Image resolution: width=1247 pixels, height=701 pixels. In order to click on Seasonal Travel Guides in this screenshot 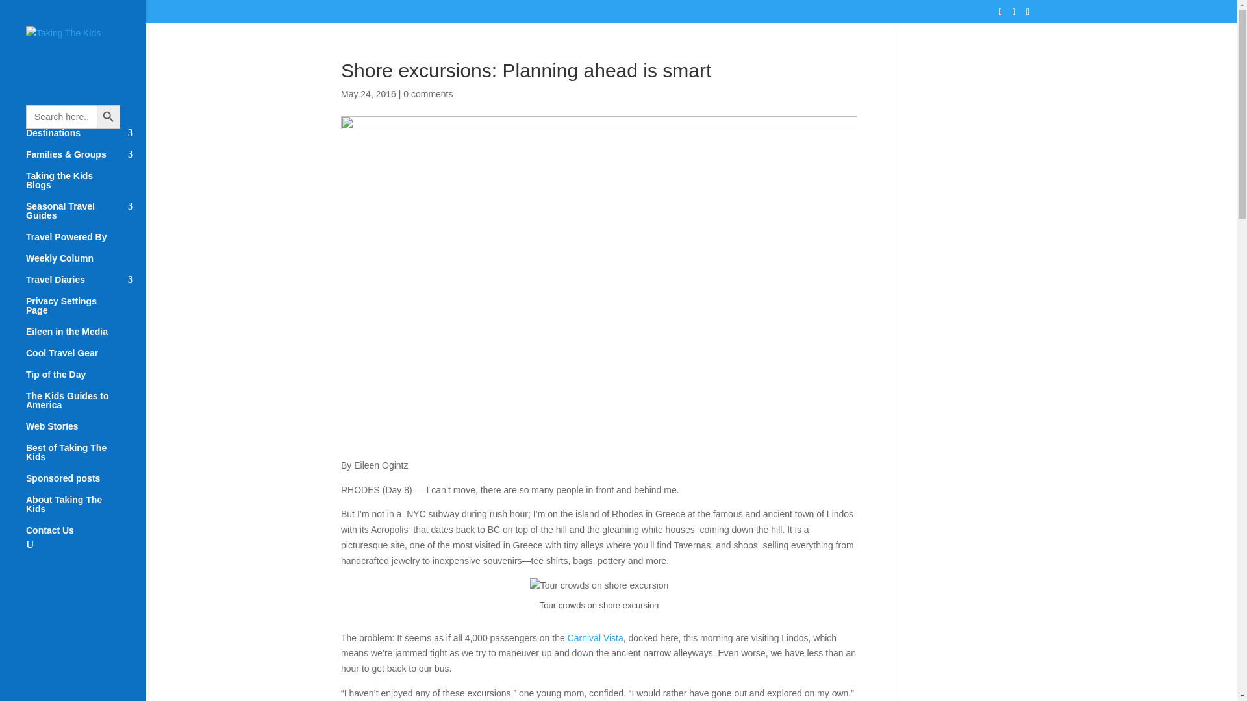, I will do `click(86, 217)`.